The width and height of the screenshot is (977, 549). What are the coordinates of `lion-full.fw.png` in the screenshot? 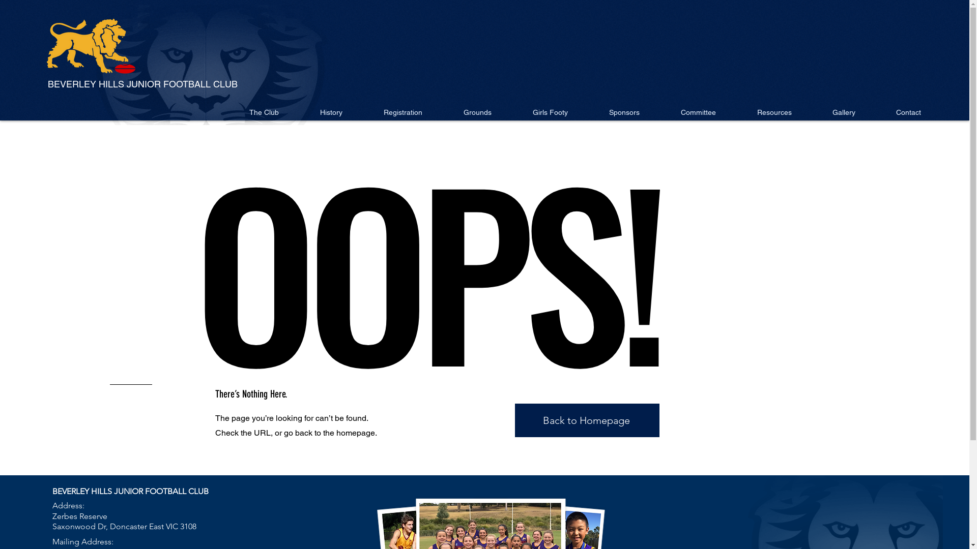 It's located at (209, 65).